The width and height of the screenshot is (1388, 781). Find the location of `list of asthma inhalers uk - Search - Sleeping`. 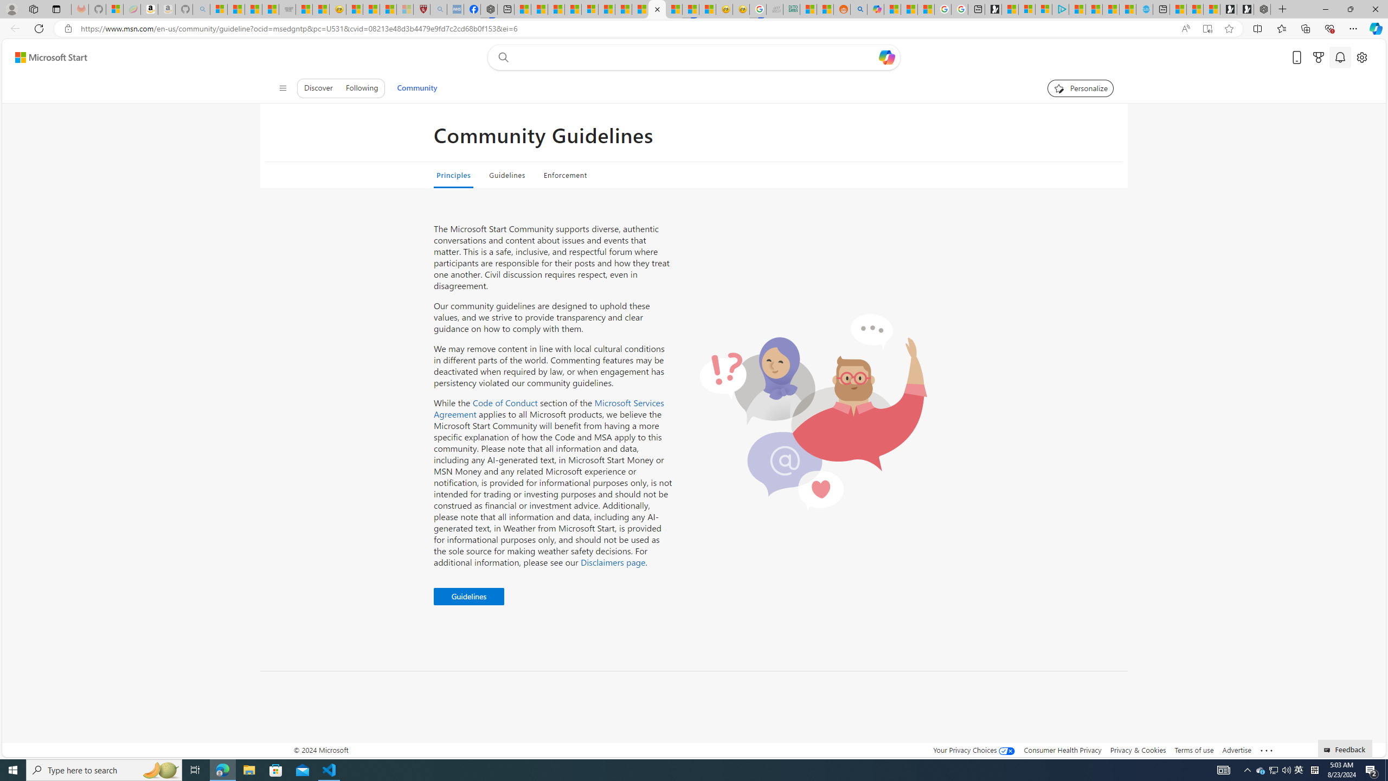

list of asthma inhalers uk - Search - Sleeping is located at coordinates (438, 9).